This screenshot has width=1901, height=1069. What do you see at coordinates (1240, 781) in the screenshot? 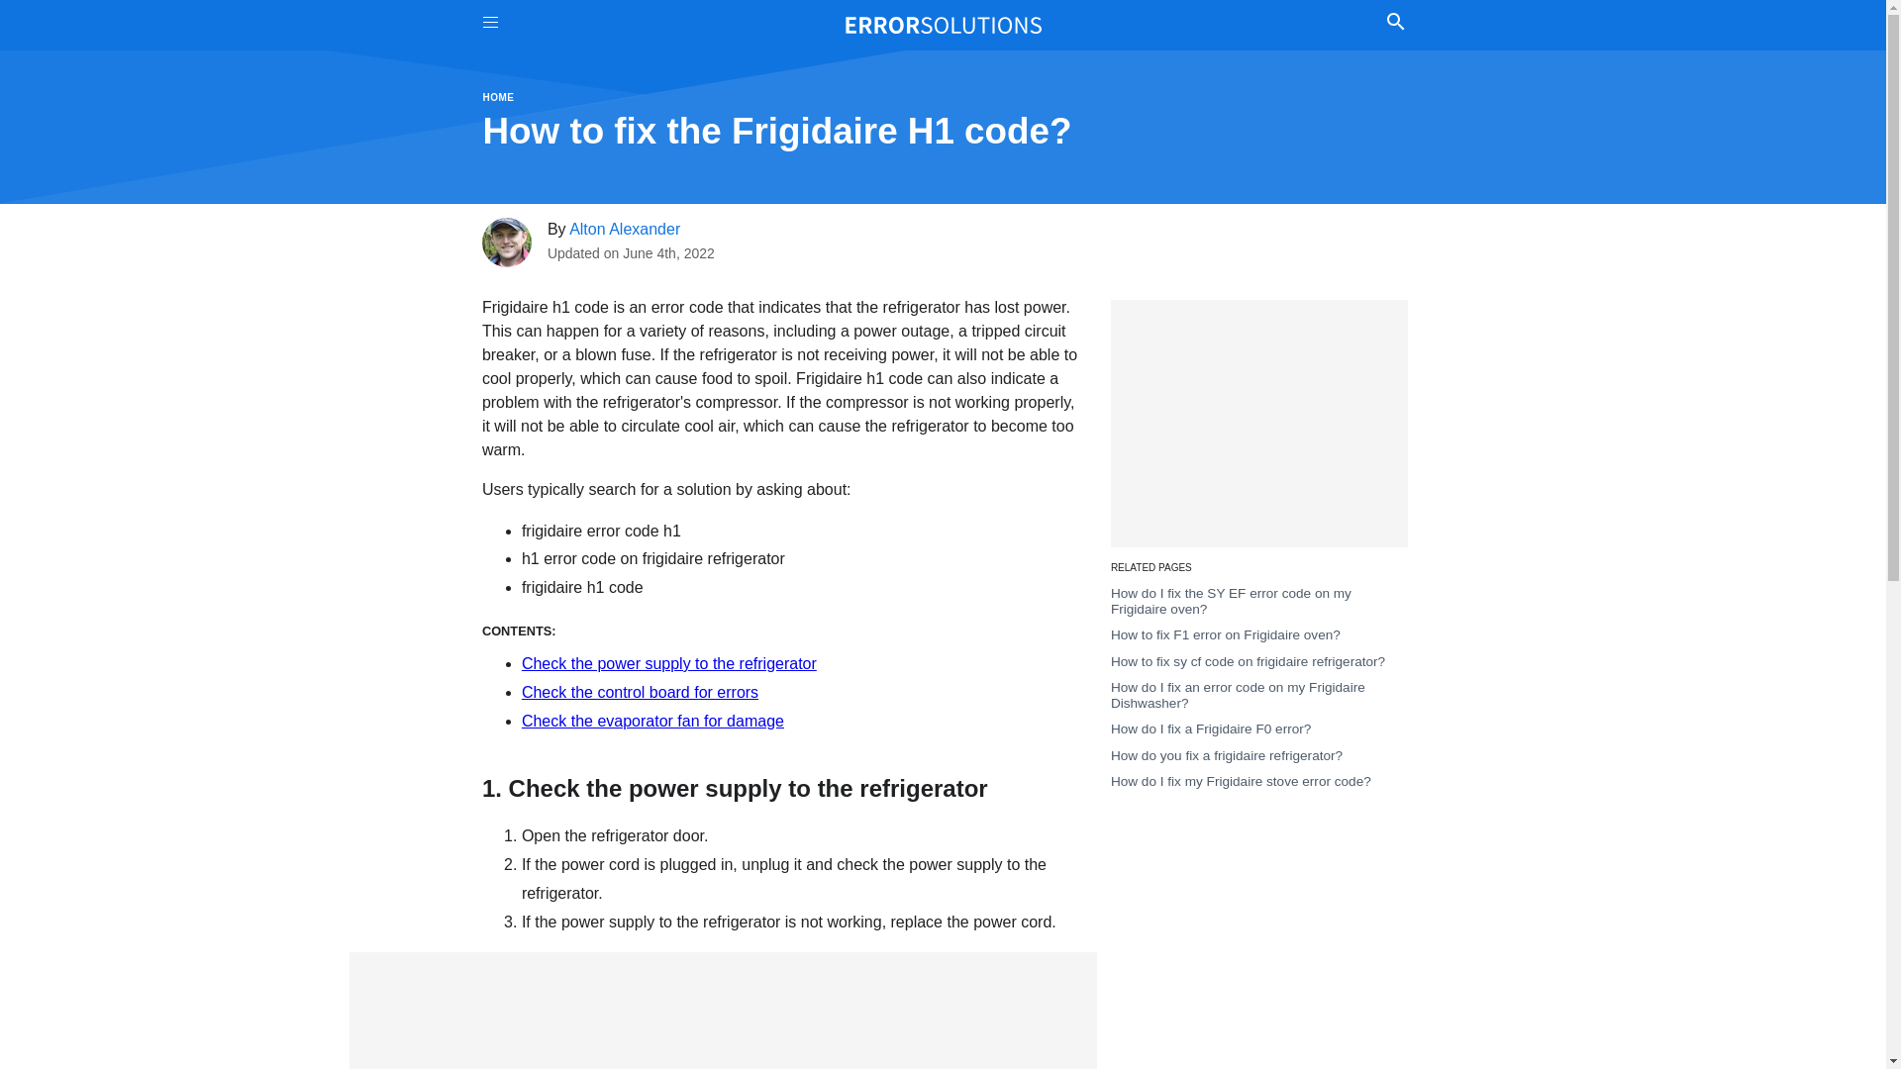
I see `How do I fix my Frigidaire stove error code?` at bounding box center [1240, 781].